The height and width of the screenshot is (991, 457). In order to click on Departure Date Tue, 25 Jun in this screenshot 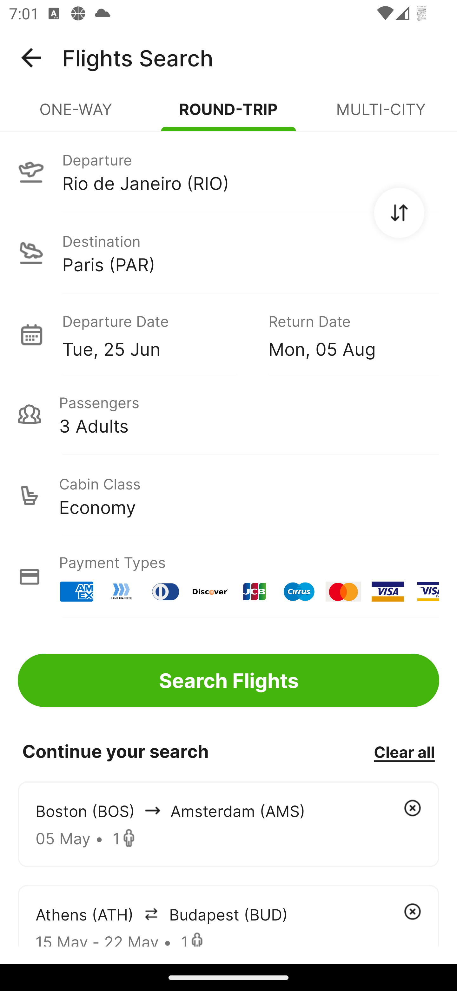, I will do `click(156, 334)`.